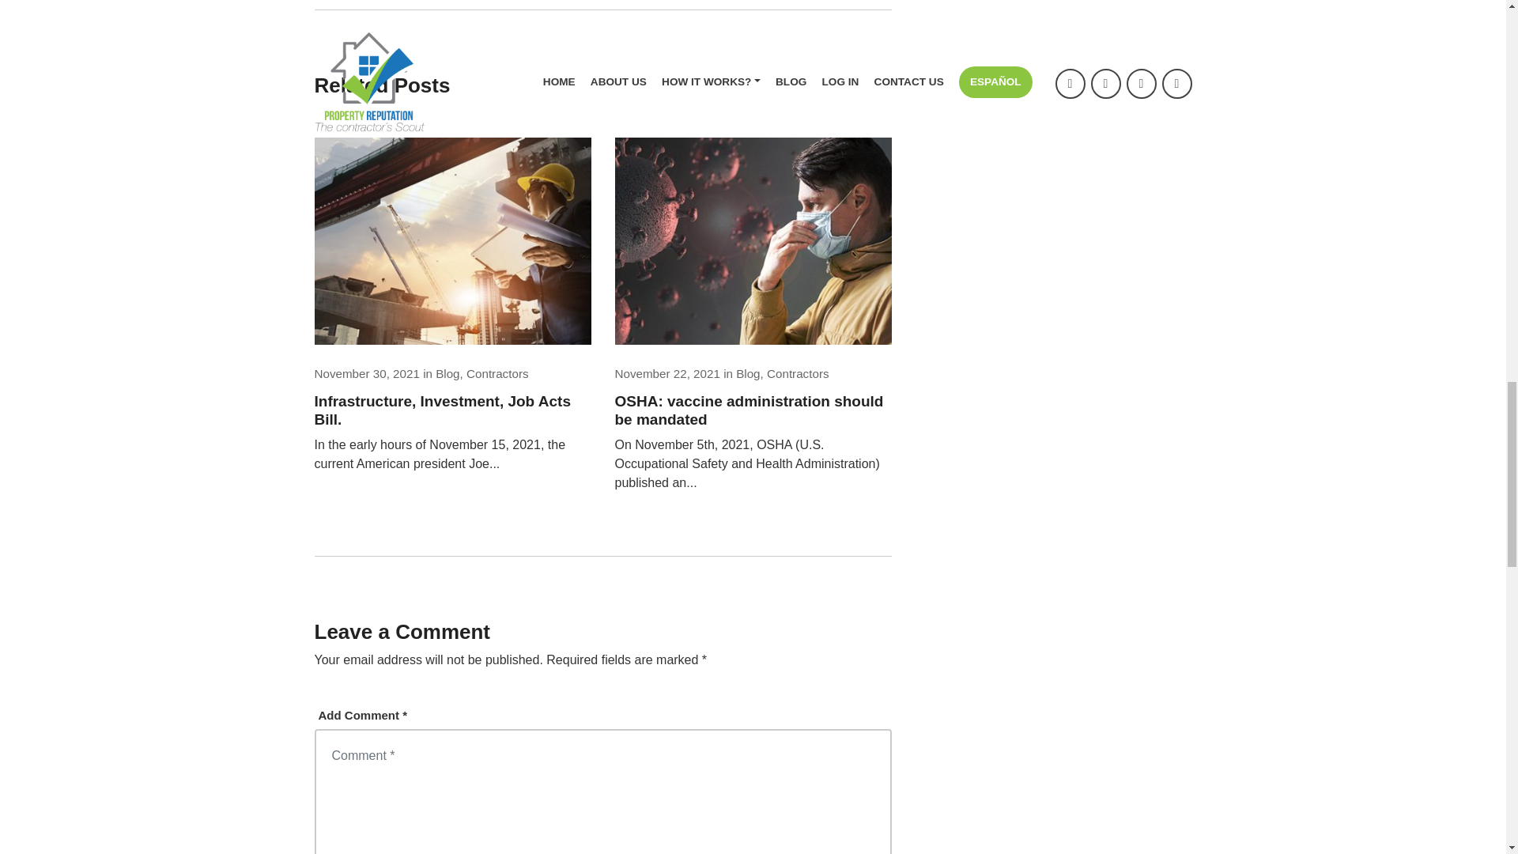 The height and width of the screenshot is (854, 1518). I want to click on November 22, 2021, so click(667, 373).